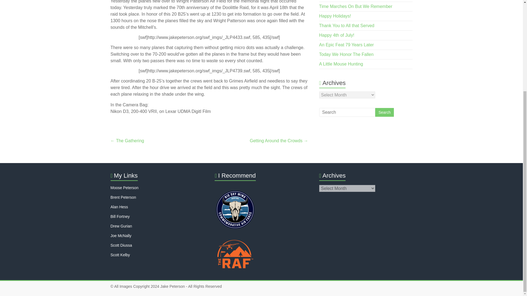  Describe the element at coordinates (384, 112) in the screenshot. I see `Search` at that location.